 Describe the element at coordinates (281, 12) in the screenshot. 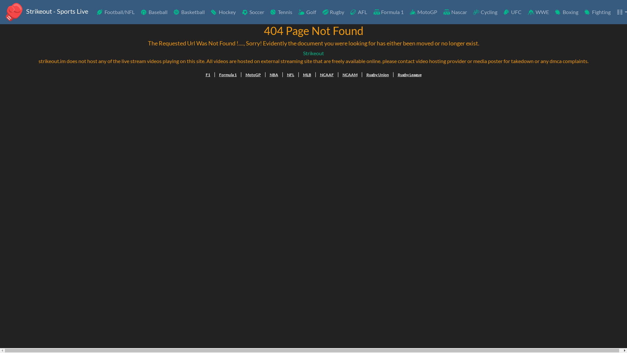

I see `Tennis` at that location.